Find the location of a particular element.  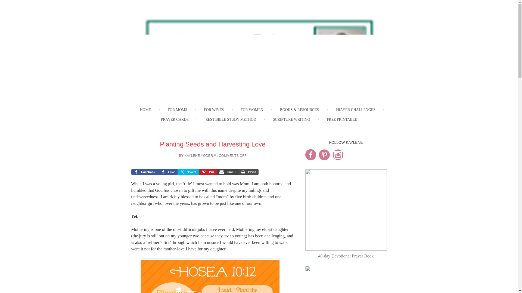

PRAYER CHALLENGES is located at coordinates (356, 110).